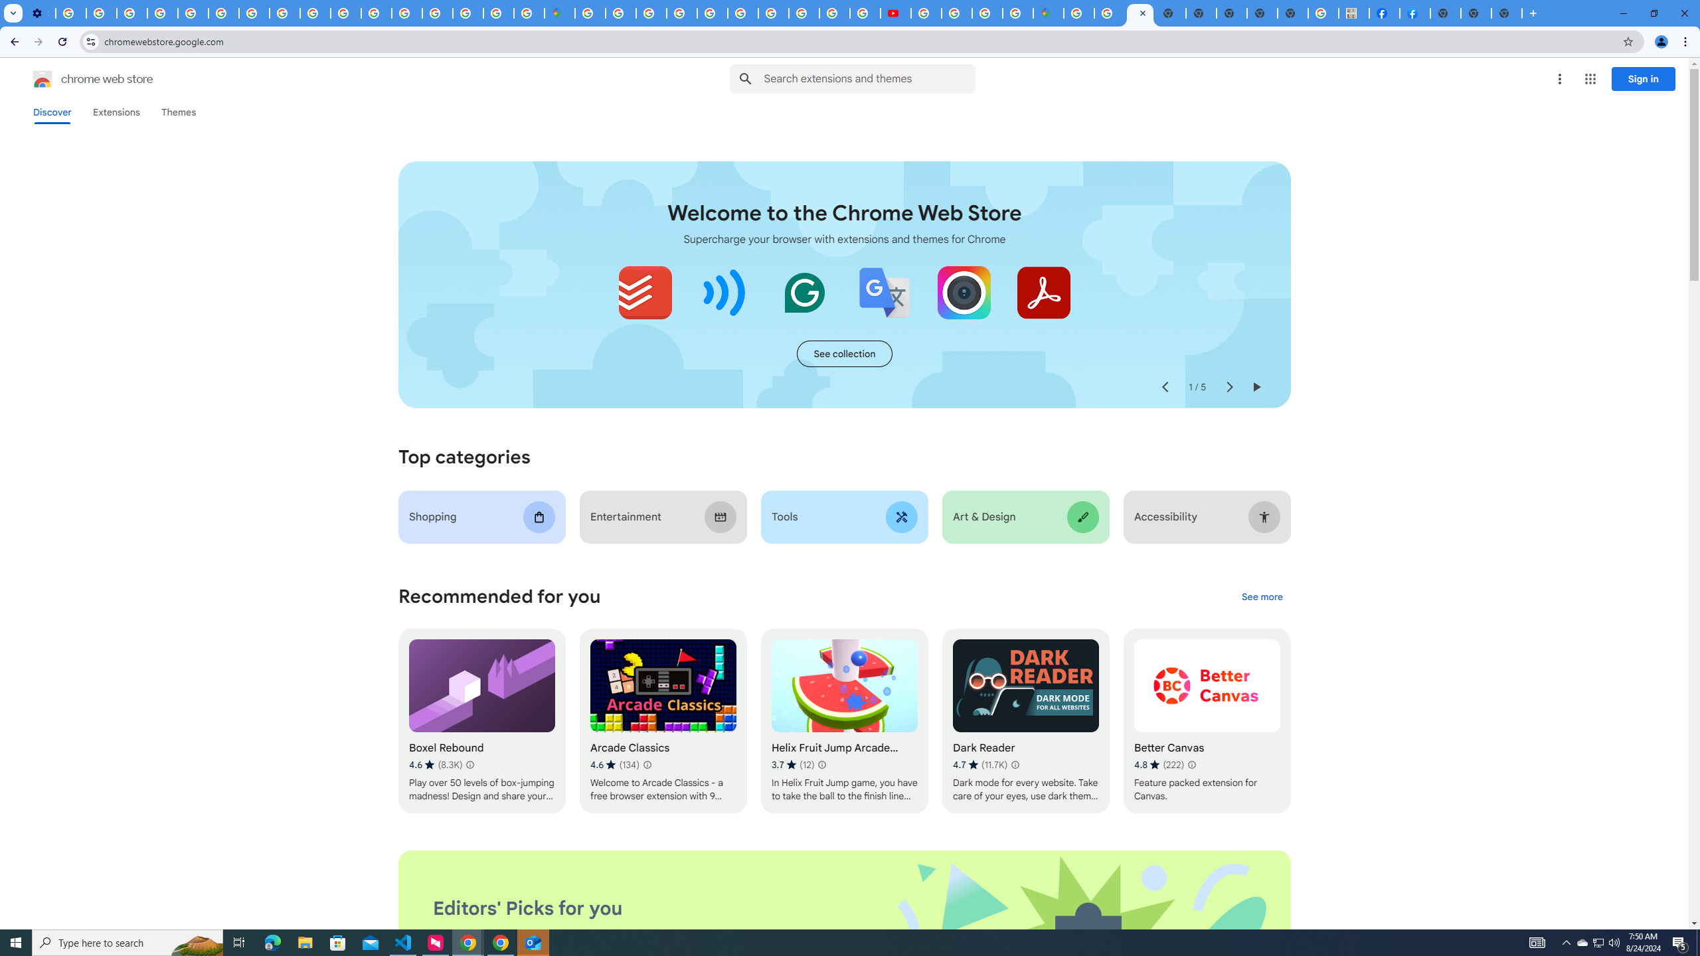 The height and width of the screenshot is (956, 1700). I want to click on Average rating 4.6 out of 5 stars. 134 ratings., so click(614, 765).